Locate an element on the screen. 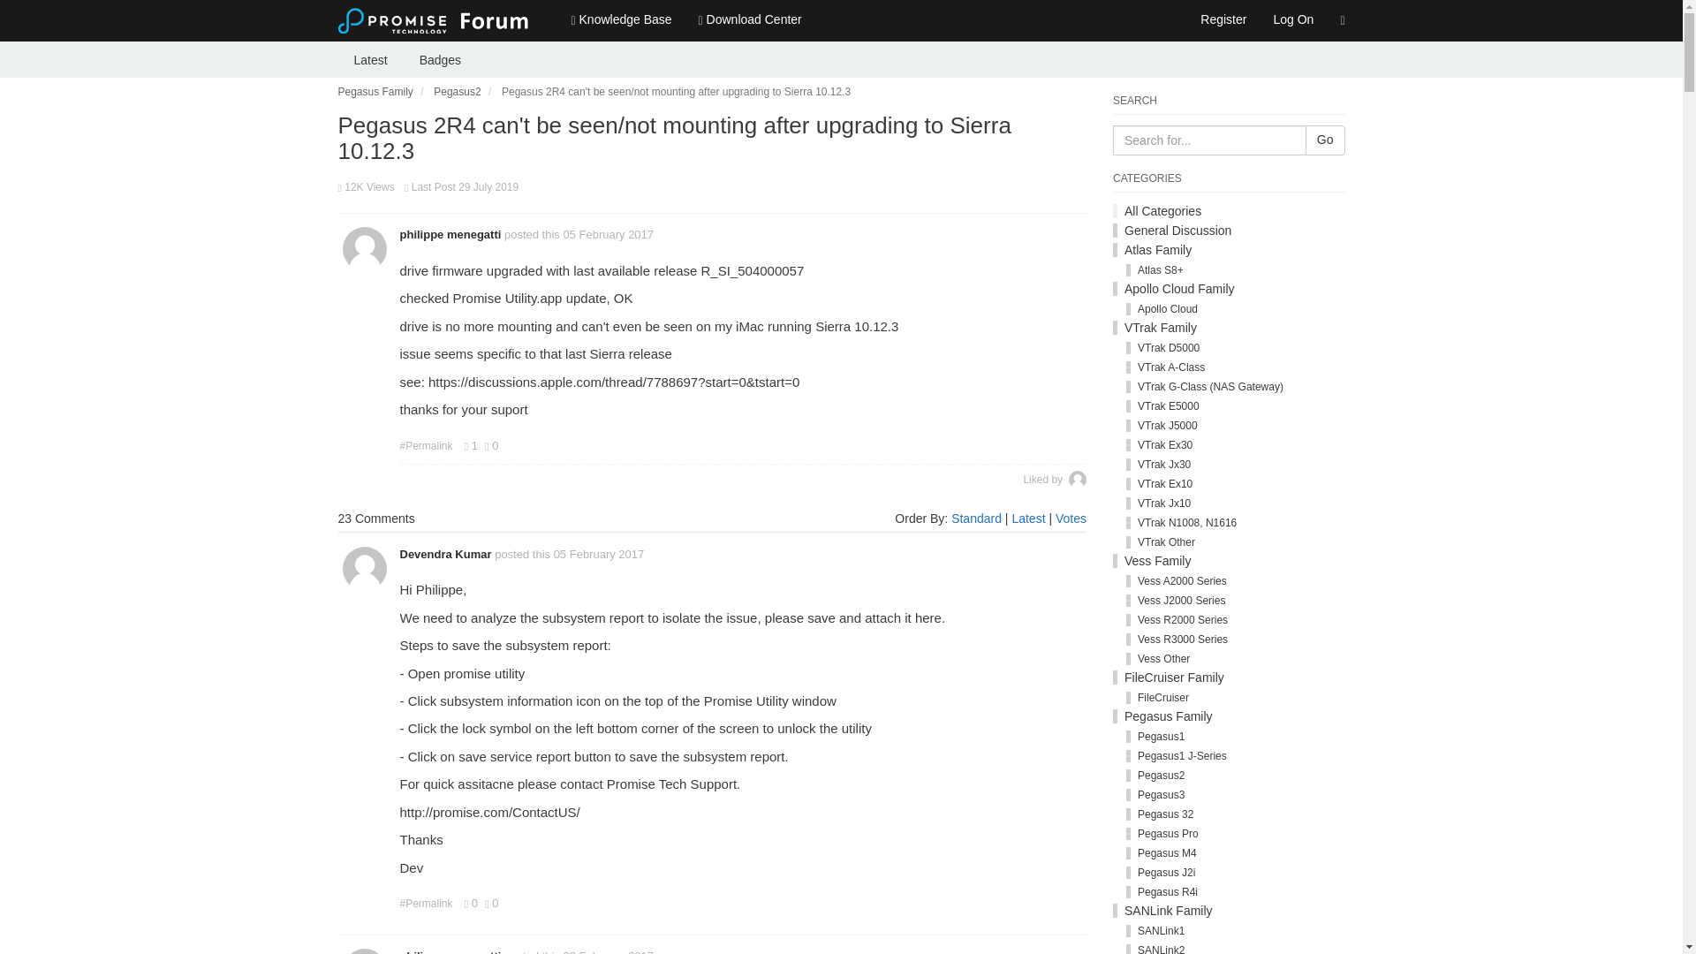 The height and width of the screenshot is (954, 1696). Pegasus2 is located at coordinates (457, 92).